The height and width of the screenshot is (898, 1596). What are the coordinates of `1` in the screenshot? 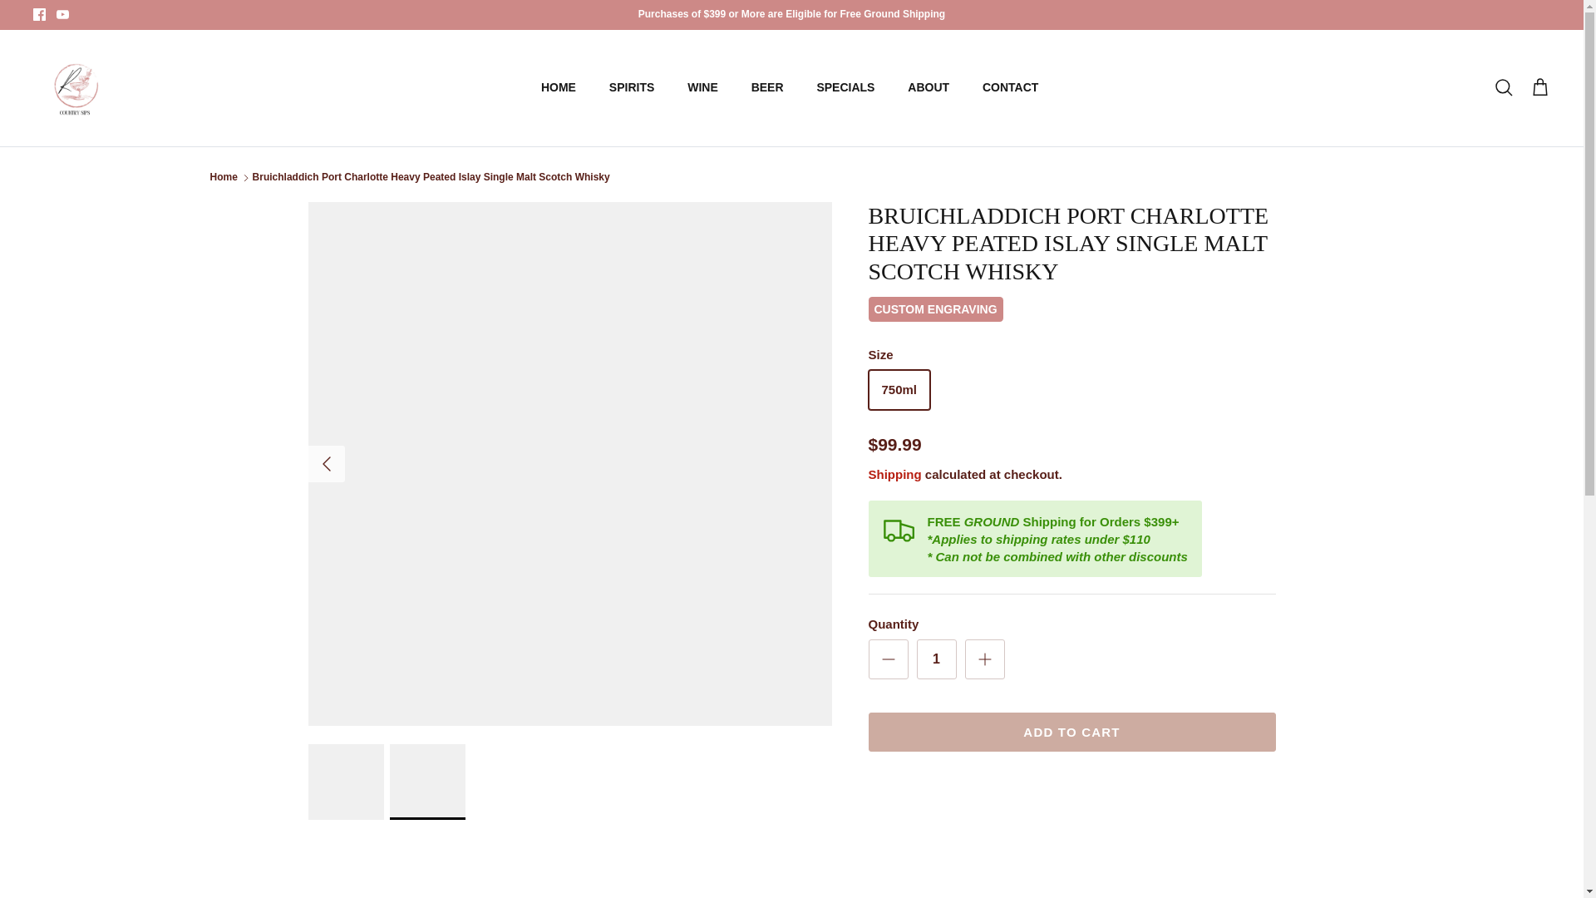 It's located at (936, 659).